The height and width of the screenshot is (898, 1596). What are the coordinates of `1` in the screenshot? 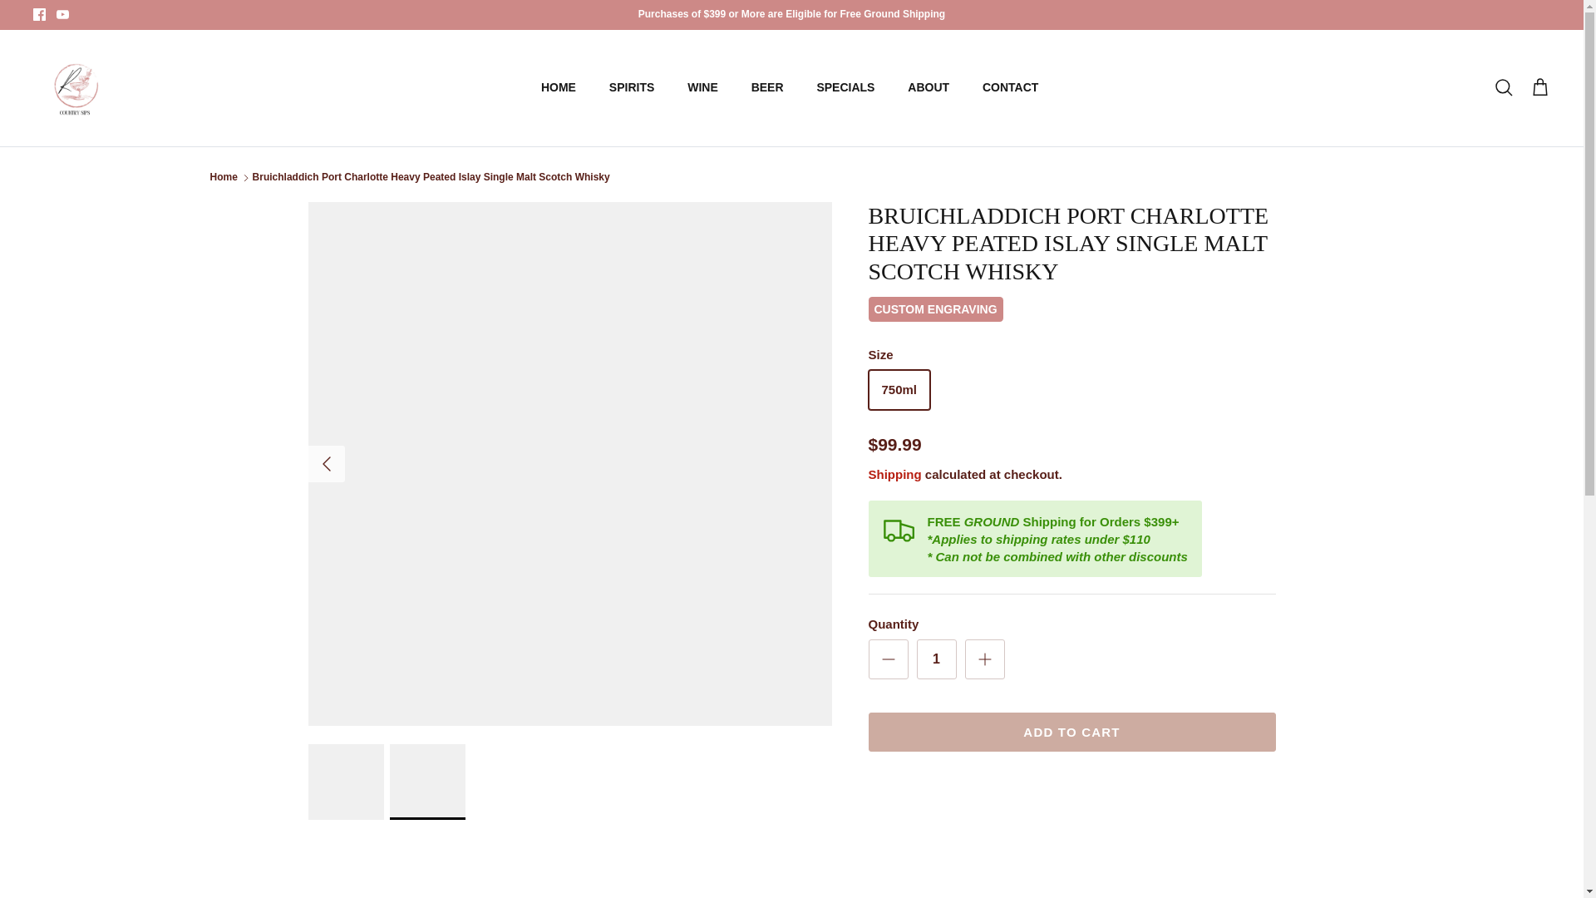 It's located at (936, 659).